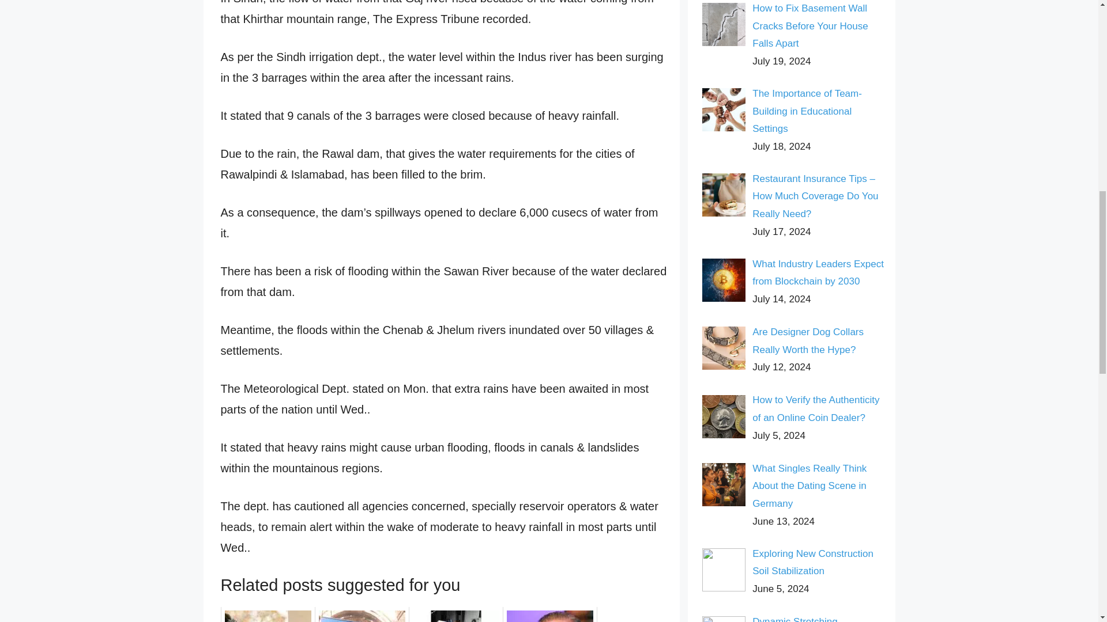  What do you see at coordinates (809, 486) in the screenshot?
I see `What Singles Really Think About the Dating Scene in Germany` at bounding box center [809, 486].